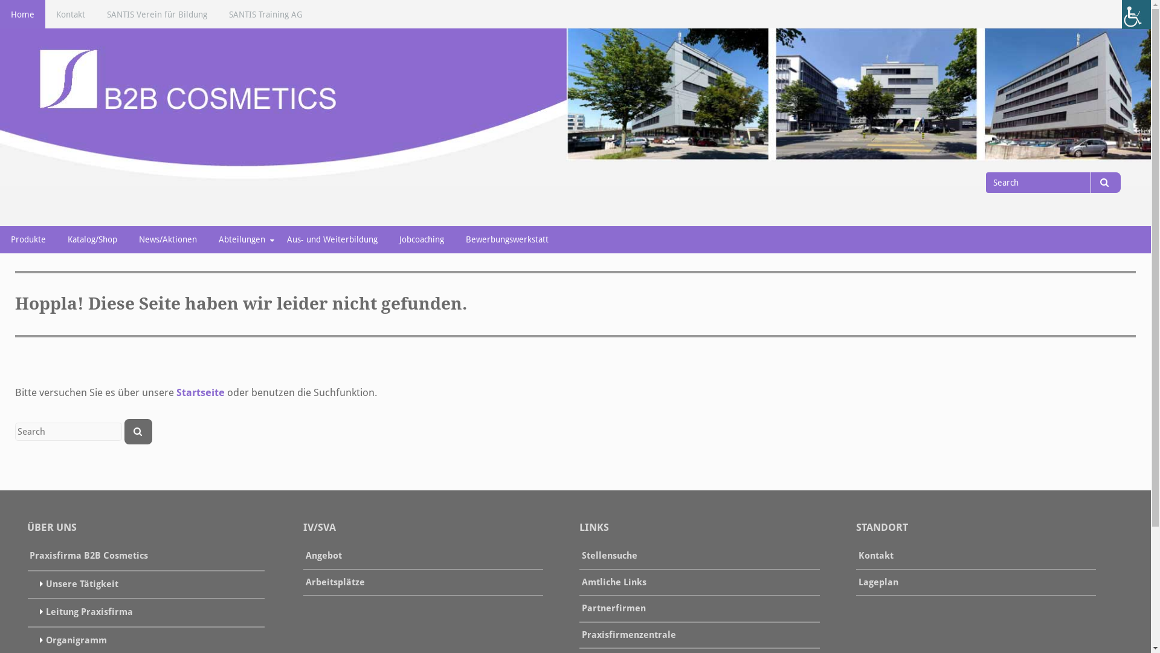 The image size is (1160, 653). Describe the element at coordinates (92, 239) in the screenshot. I see `Katalog/Shop` at that location.